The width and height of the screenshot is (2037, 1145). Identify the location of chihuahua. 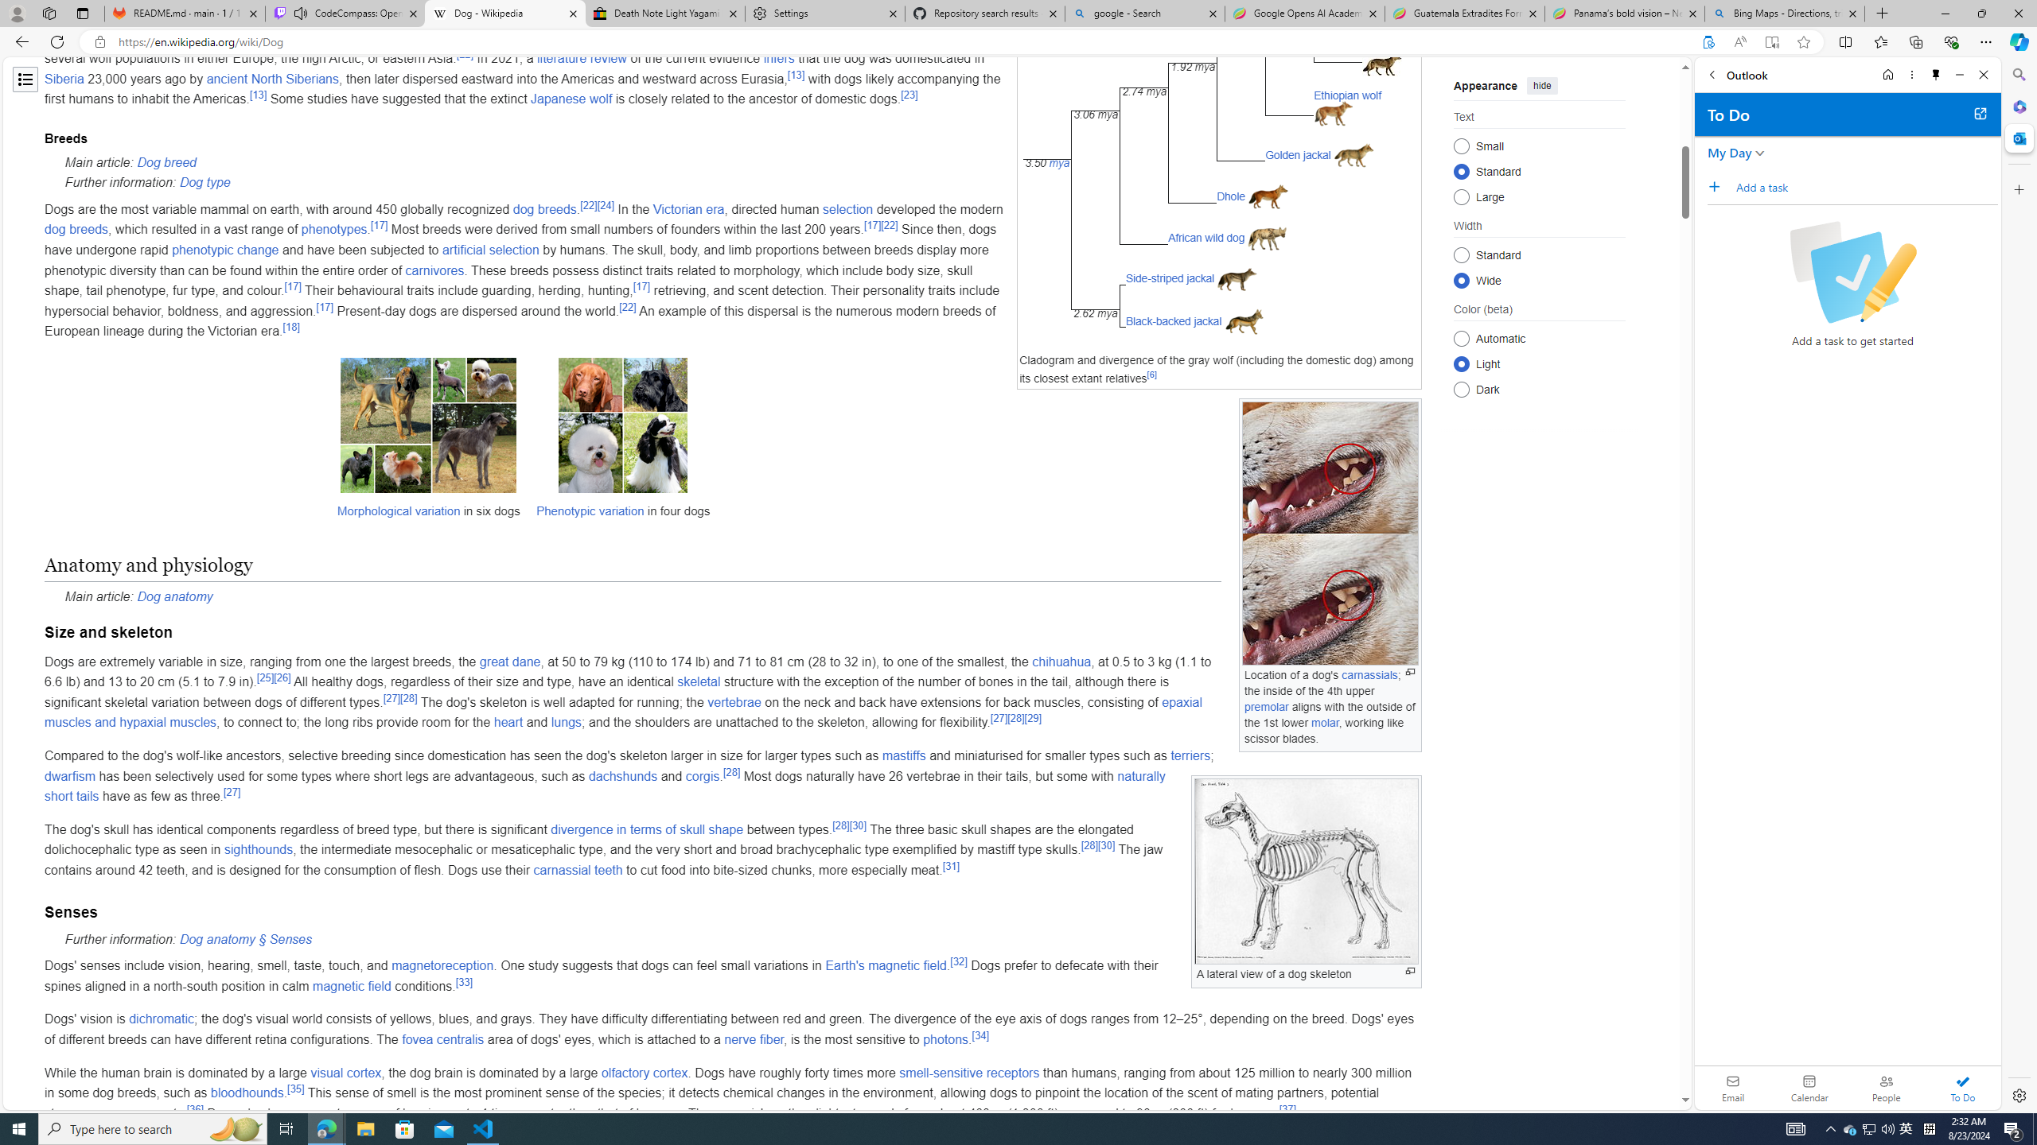
(1061, 662).